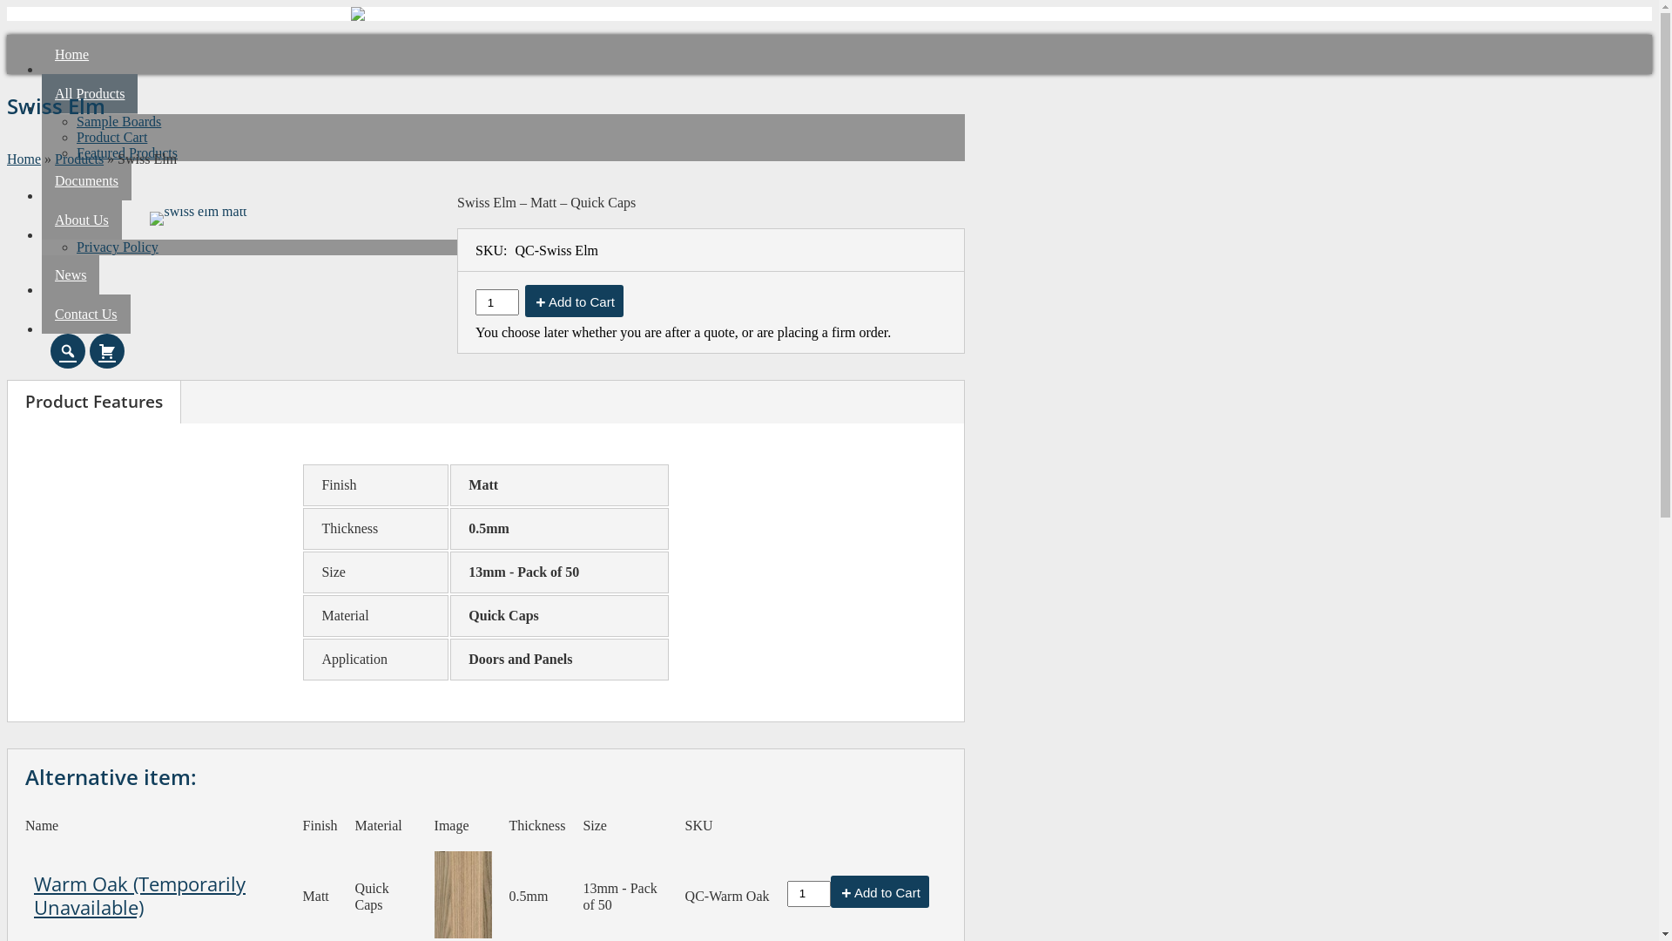  I want to click on Product Cart, so click(111, 138).